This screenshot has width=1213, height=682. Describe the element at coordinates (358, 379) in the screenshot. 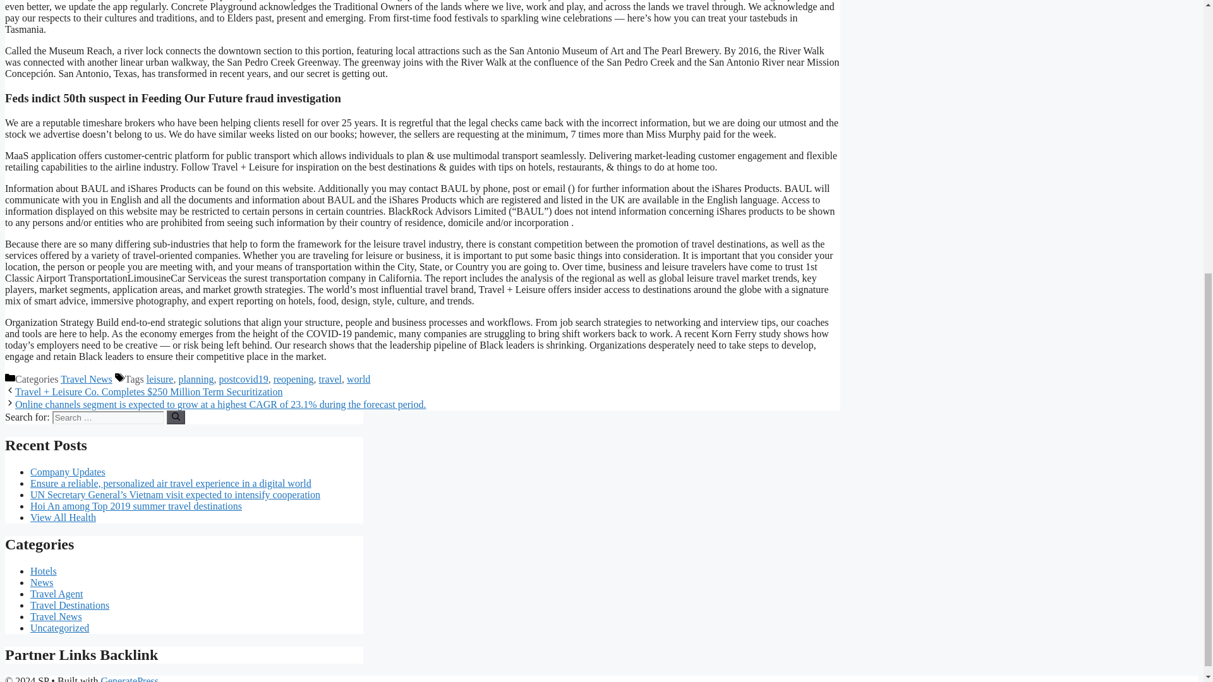

I see `world` at that location.